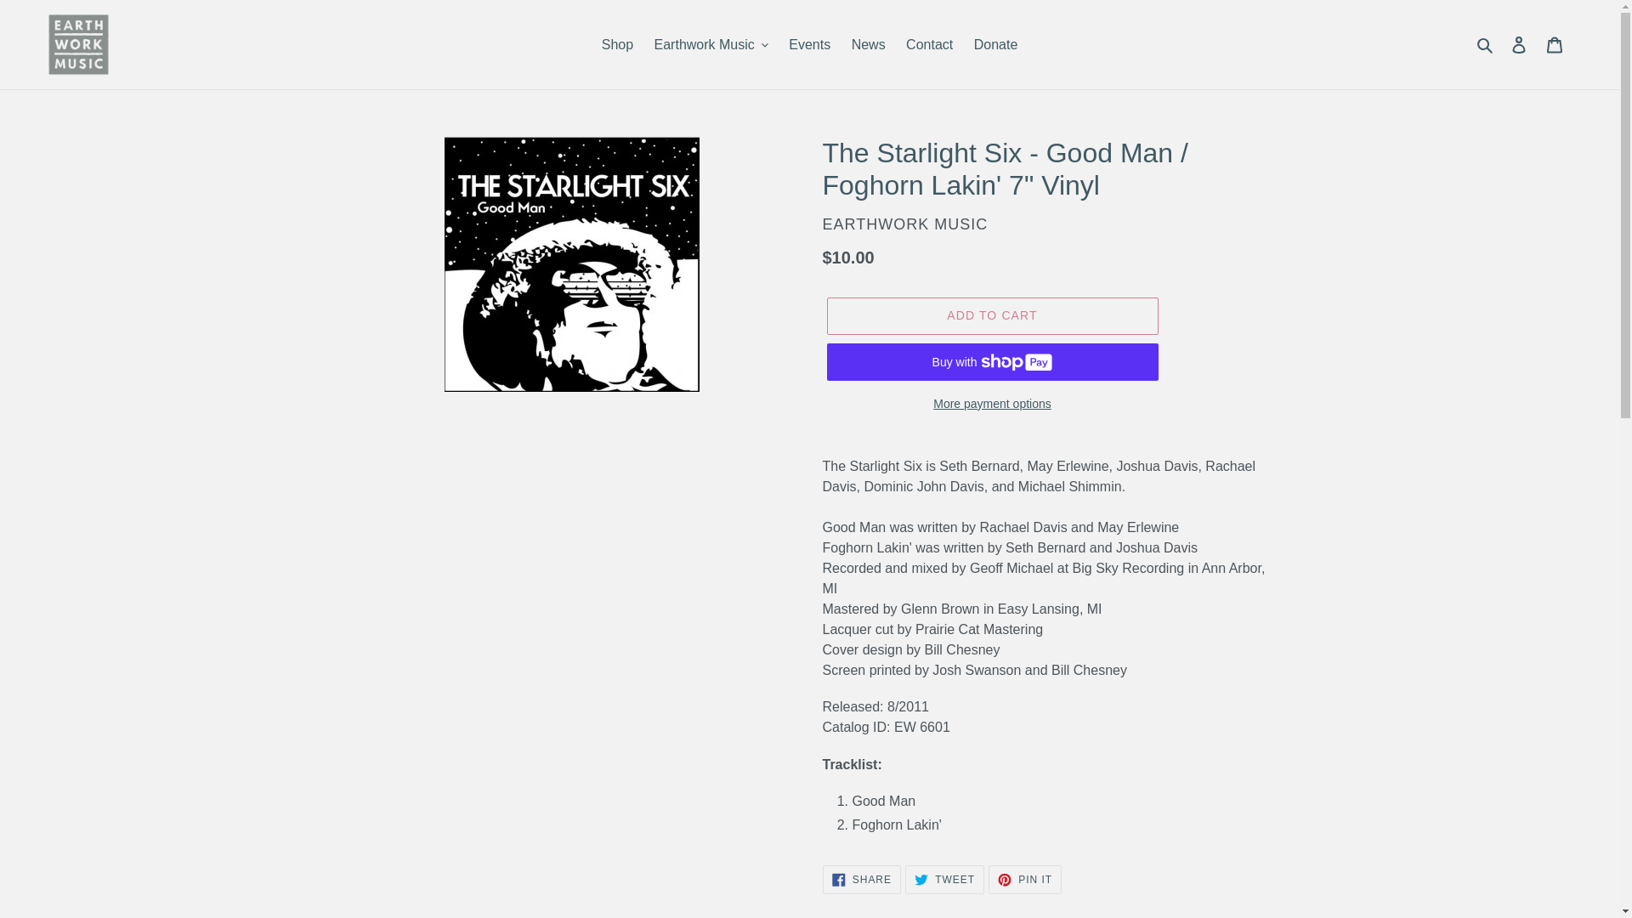 The image size is (1632, 918). Describe the element at coordinates (869, 44) in the screenshot. I see `News` at that location.